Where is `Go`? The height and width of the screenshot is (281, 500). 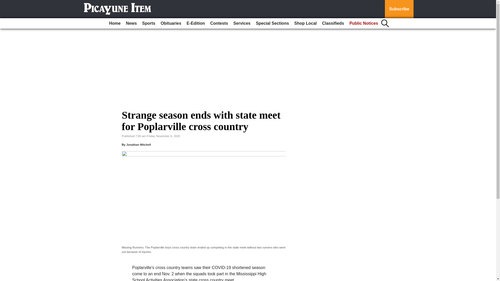 Go is located at coordinates (5, 3).